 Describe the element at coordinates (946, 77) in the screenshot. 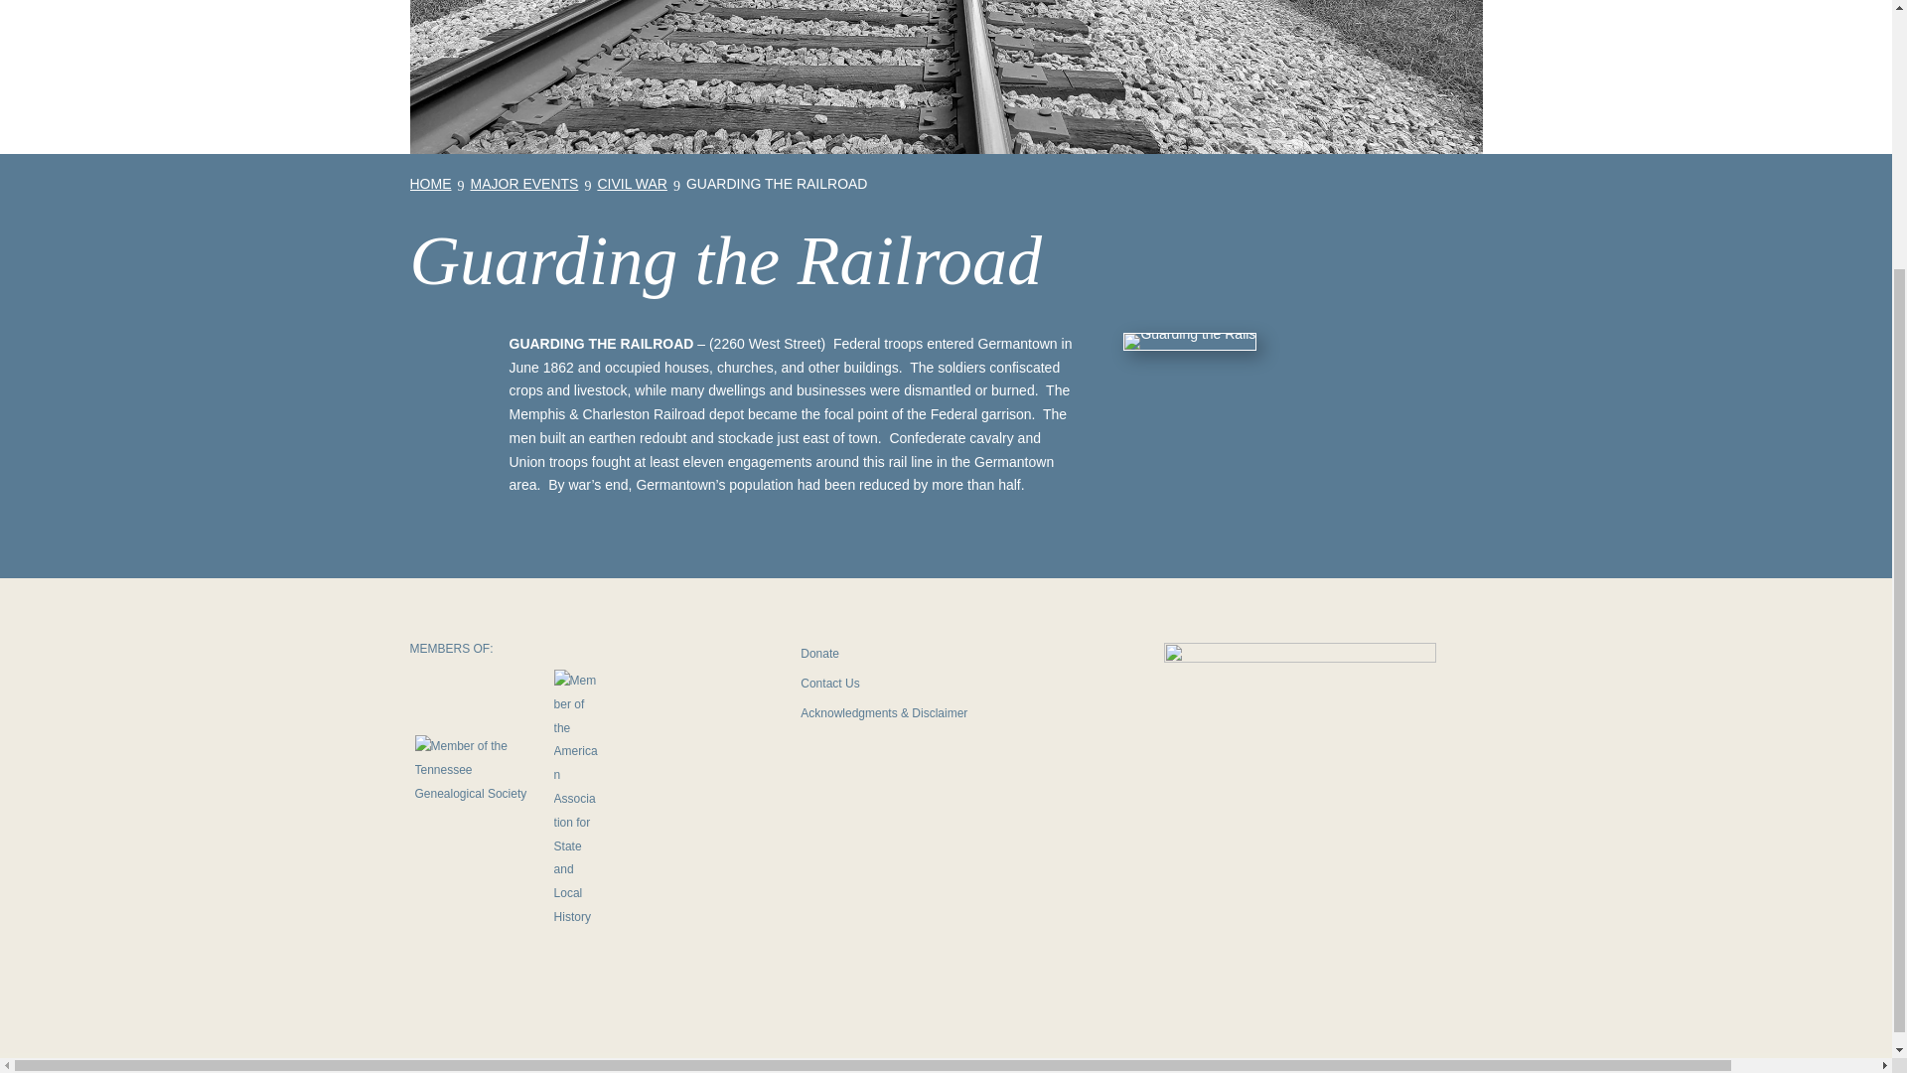

I see `Guarding the Rails` at that location.